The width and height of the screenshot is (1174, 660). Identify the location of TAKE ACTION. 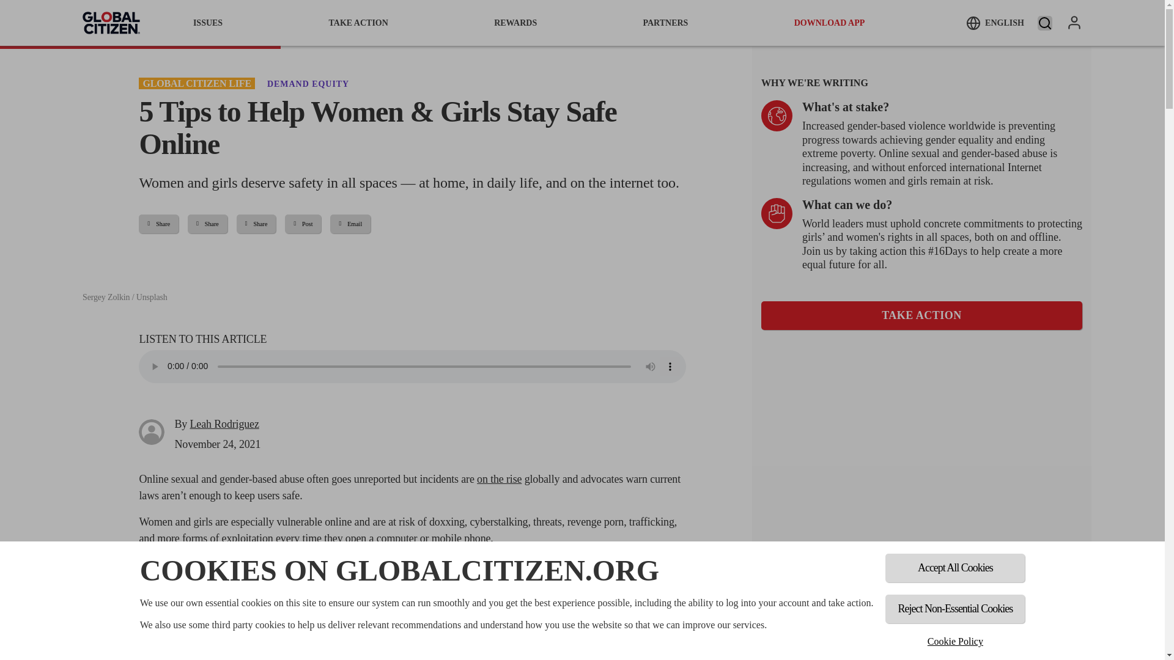
(921, 315).